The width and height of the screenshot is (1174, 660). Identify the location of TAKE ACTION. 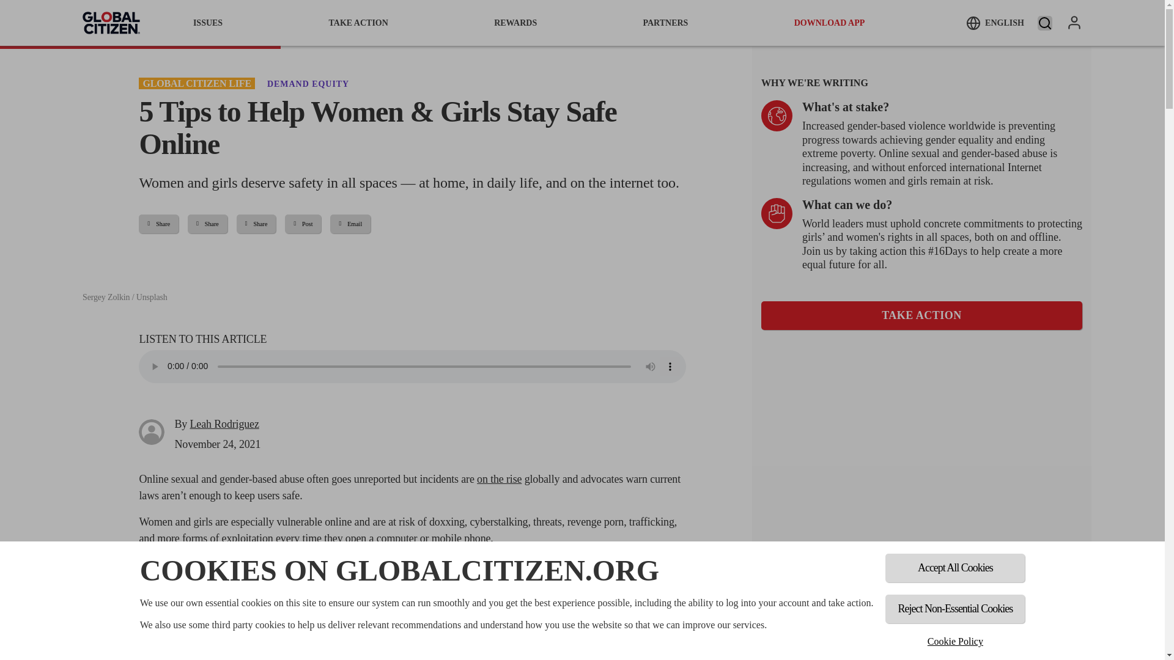
(921, 315).